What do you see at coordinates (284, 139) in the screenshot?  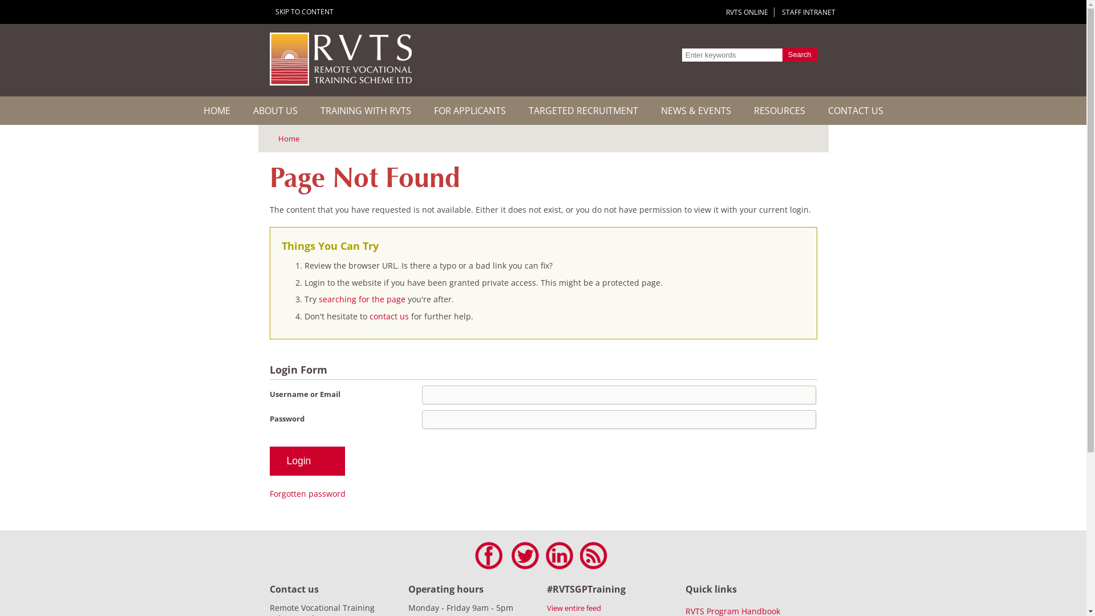 I see `Home` at bounding box center [284, 139].